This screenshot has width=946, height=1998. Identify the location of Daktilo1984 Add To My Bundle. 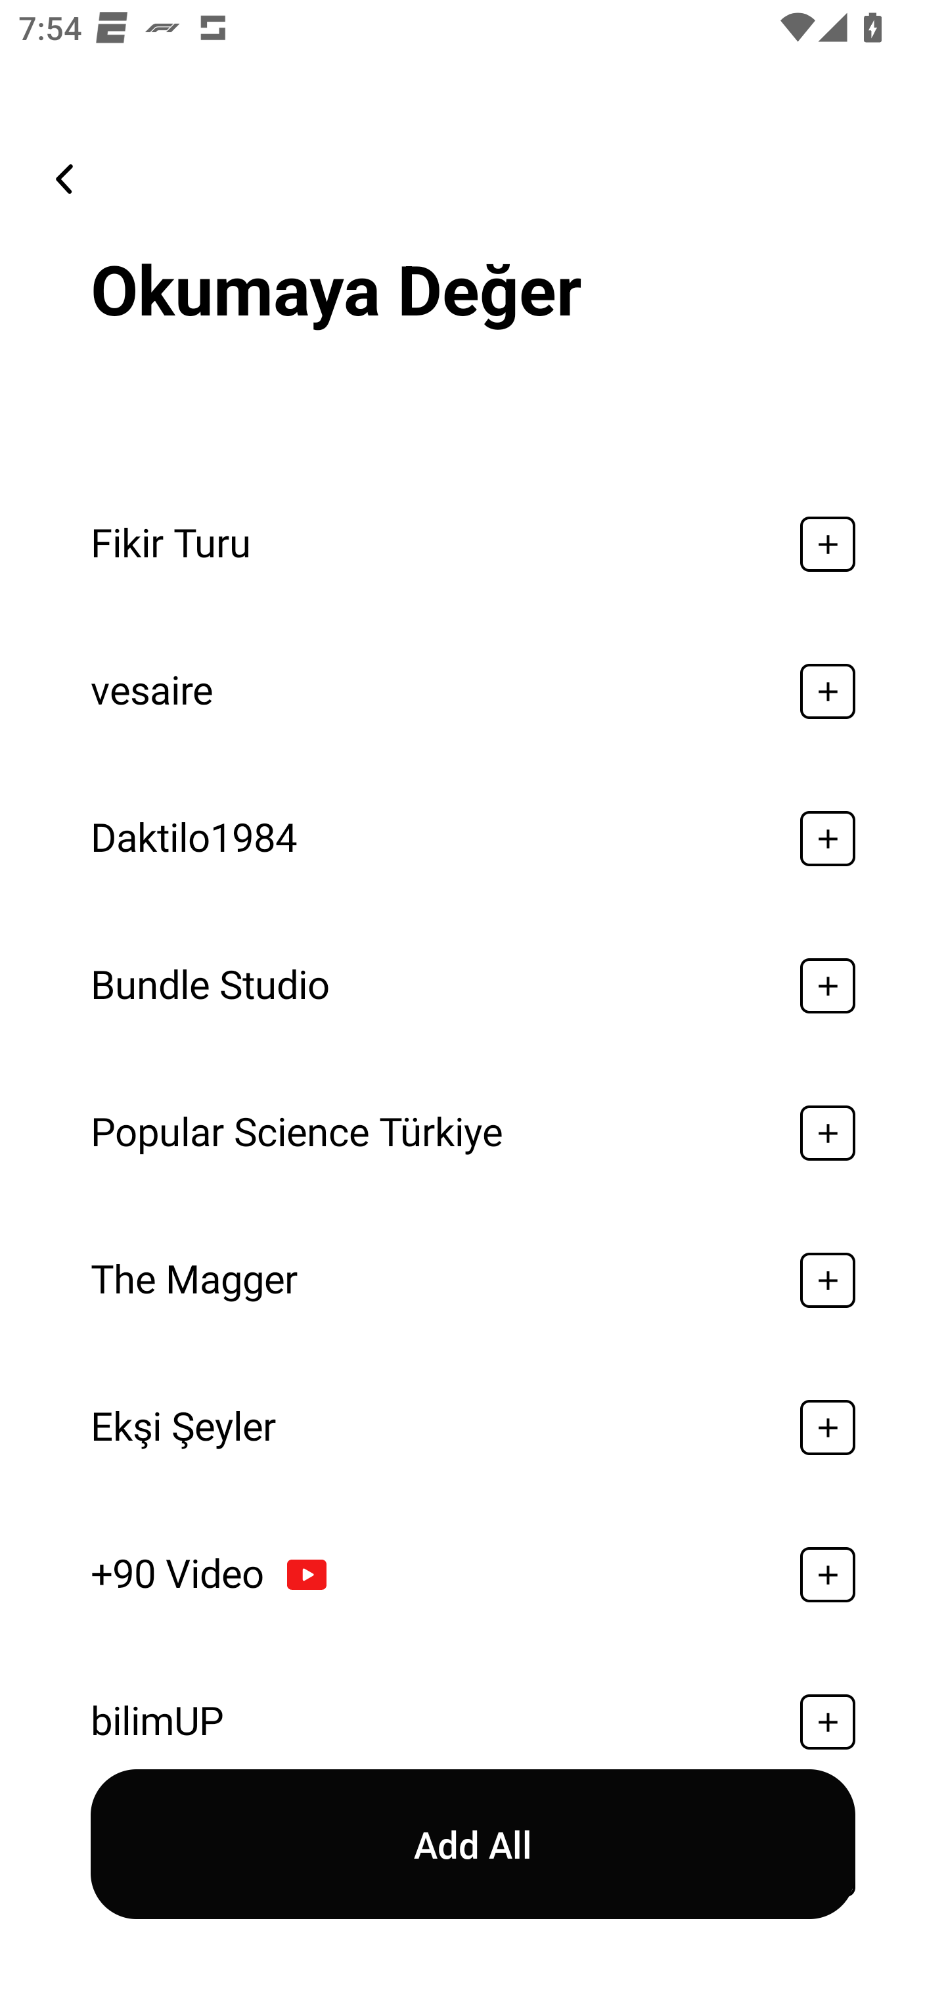
(473, 837).